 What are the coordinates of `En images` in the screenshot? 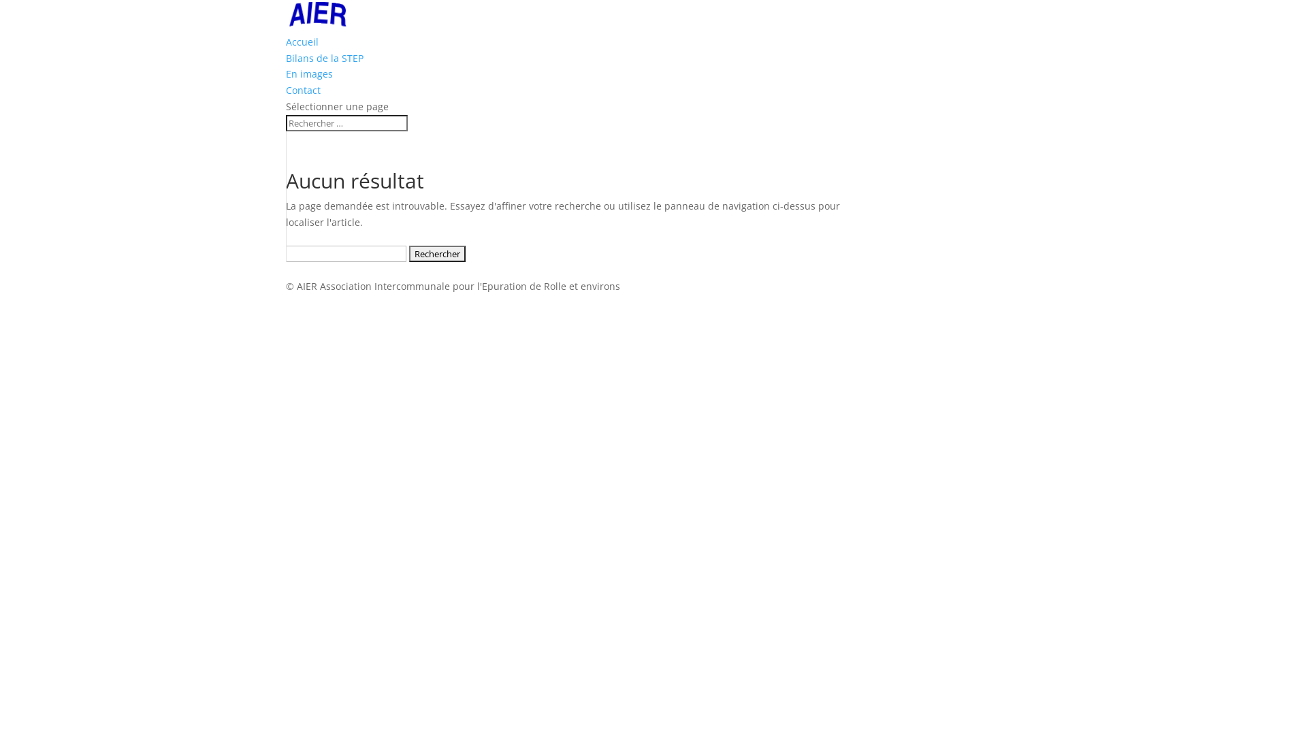 It's located at (309, 73).